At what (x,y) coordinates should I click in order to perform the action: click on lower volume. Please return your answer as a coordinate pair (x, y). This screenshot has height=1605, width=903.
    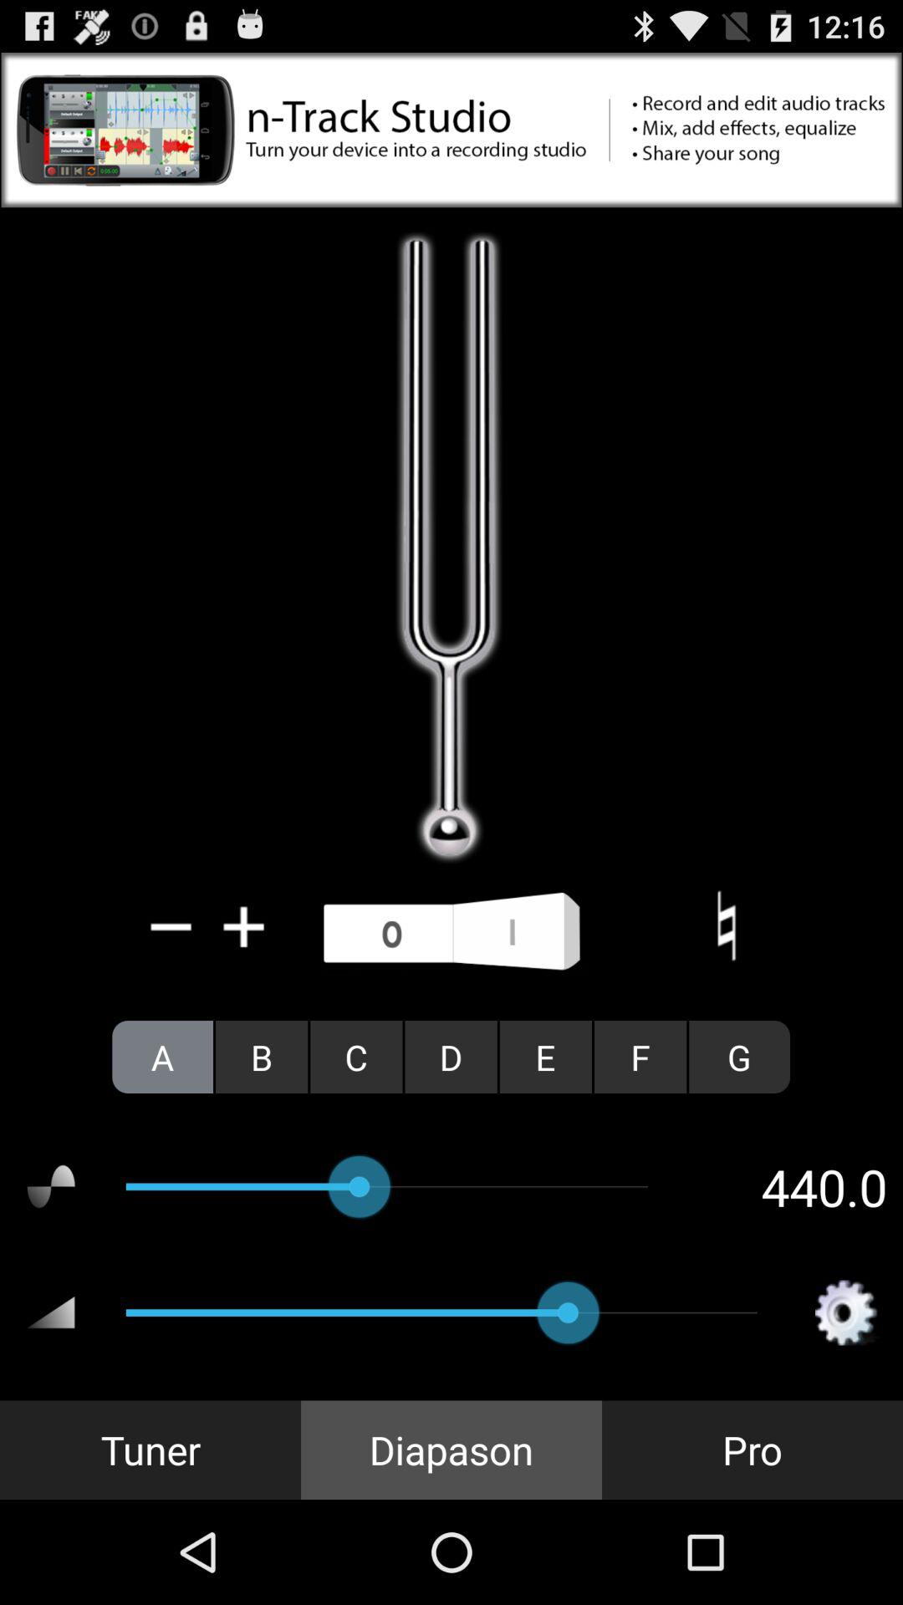
    Looking at the image, I should click on (171, 926).